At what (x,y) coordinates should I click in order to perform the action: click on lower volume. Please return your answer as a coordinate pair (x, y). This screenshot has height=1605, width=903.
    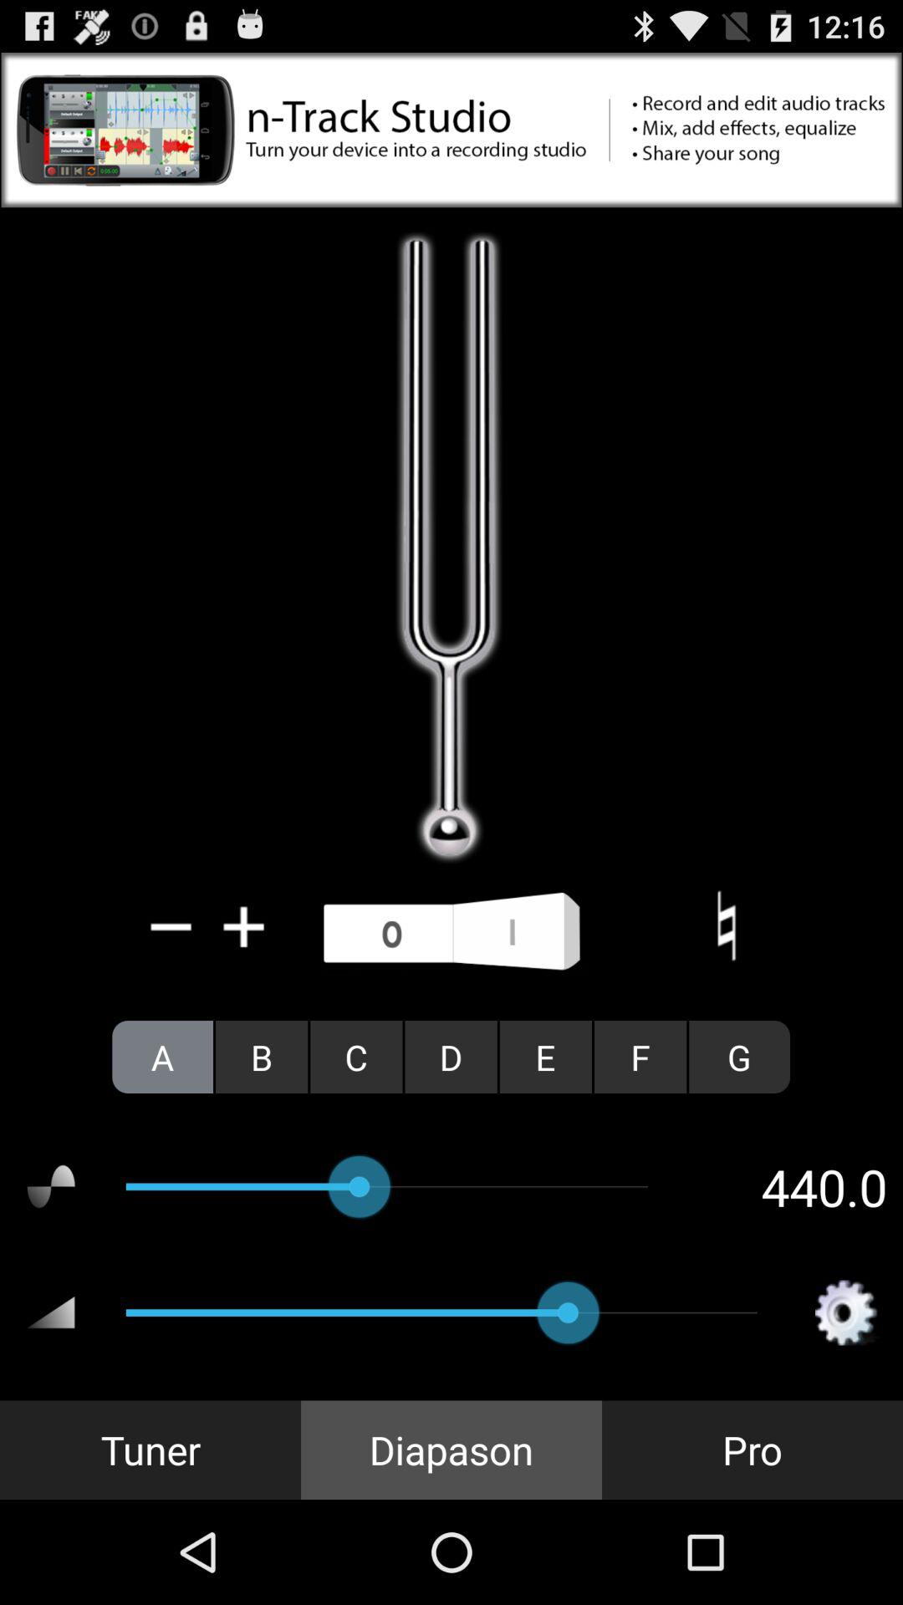
    Looking at the image, I should click on (171, 926).